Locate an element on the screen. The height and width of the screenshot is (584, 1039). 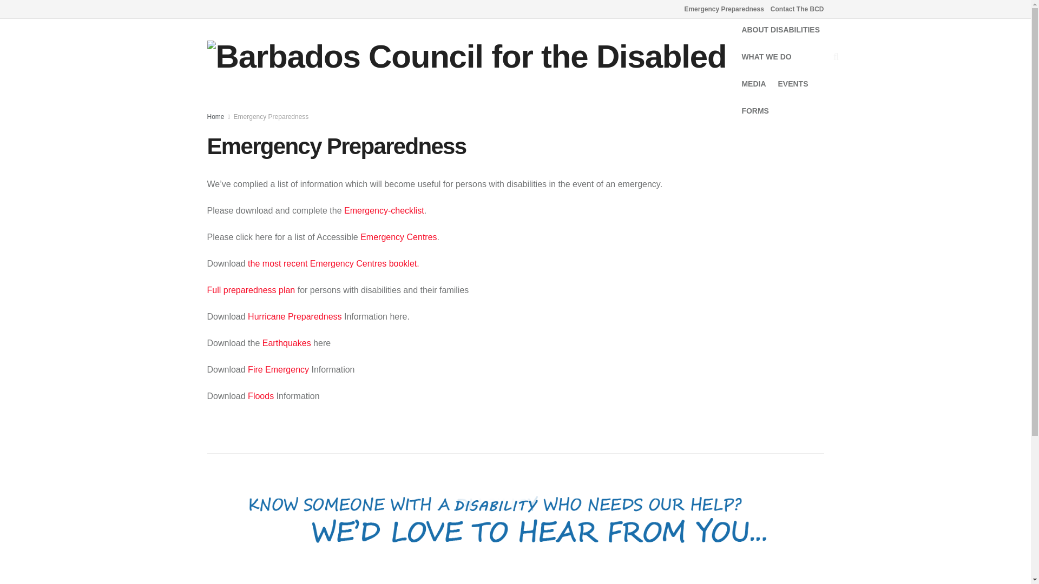
HOME is located at coordinates (752, 5).